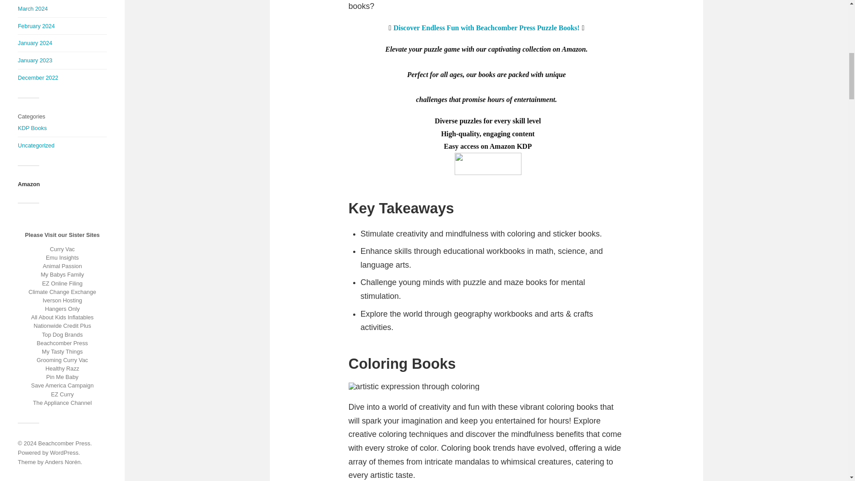  What do you see at coordinates (36, 145) in the screenshot?
I see `Uncategorized` at bounding box center [36, 145].